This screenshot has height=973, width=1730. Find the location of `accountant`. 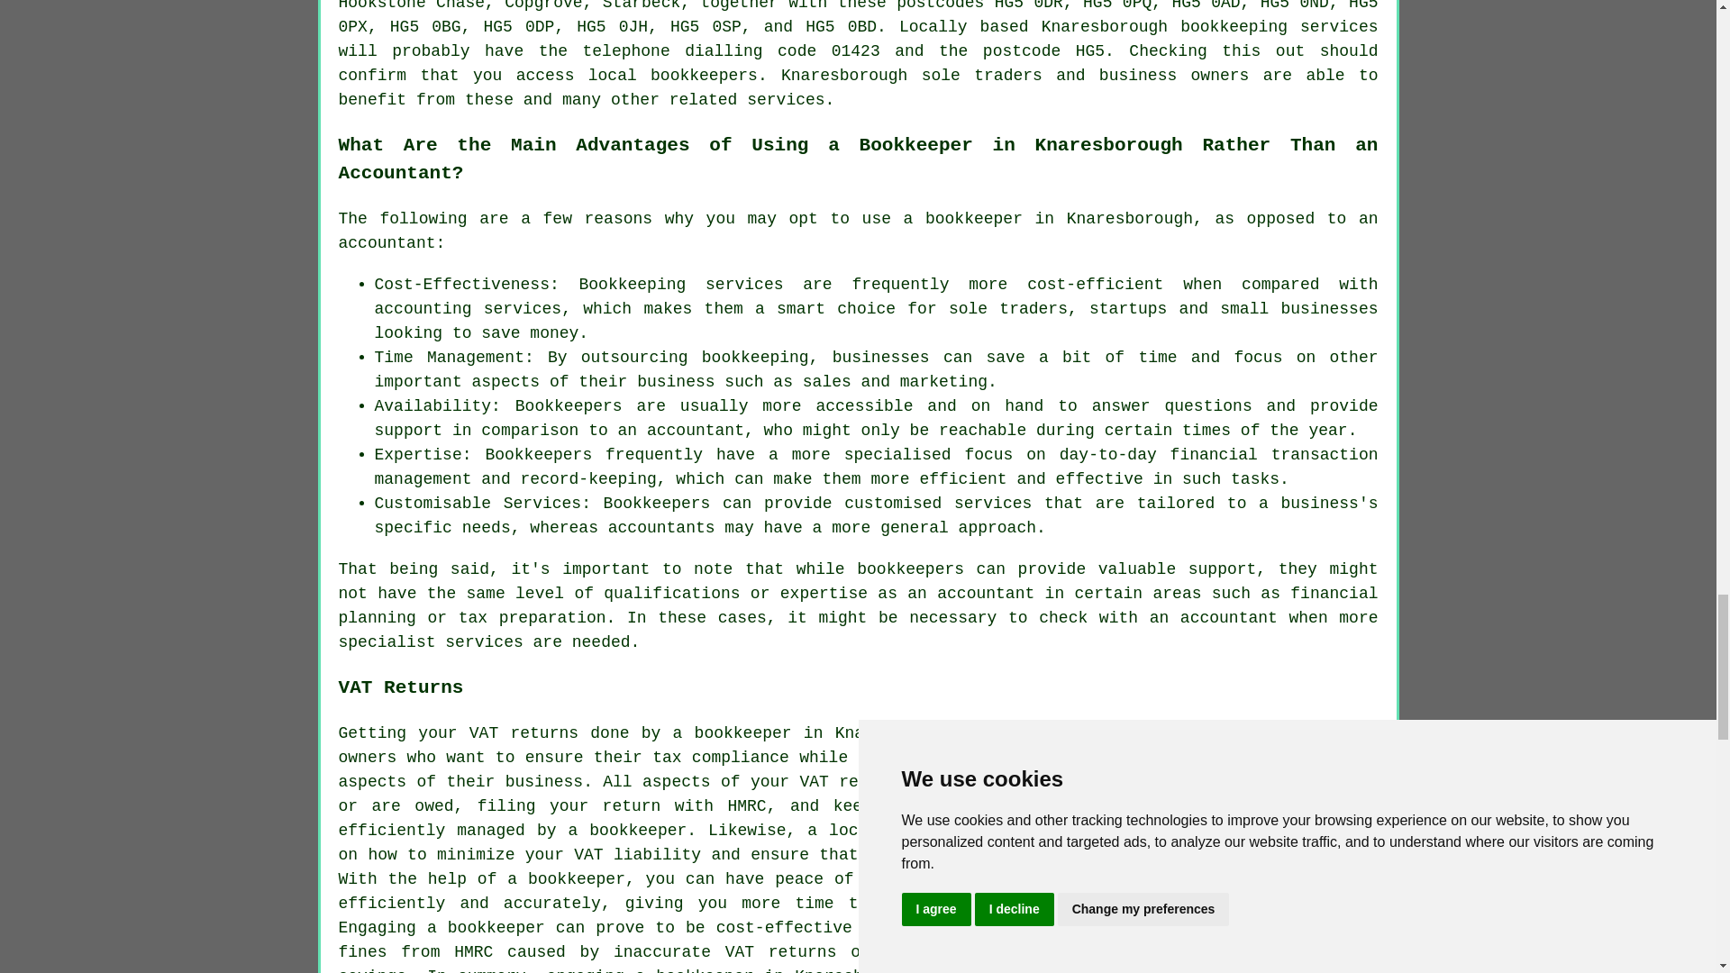

accountant is located at coordinates (986, 593).